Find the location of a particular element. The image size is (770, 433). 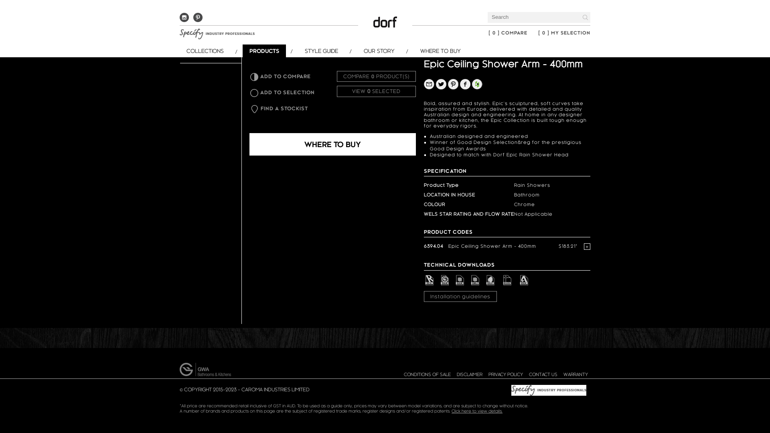

Bathroom Accessories is located at coordinates (208, 32).